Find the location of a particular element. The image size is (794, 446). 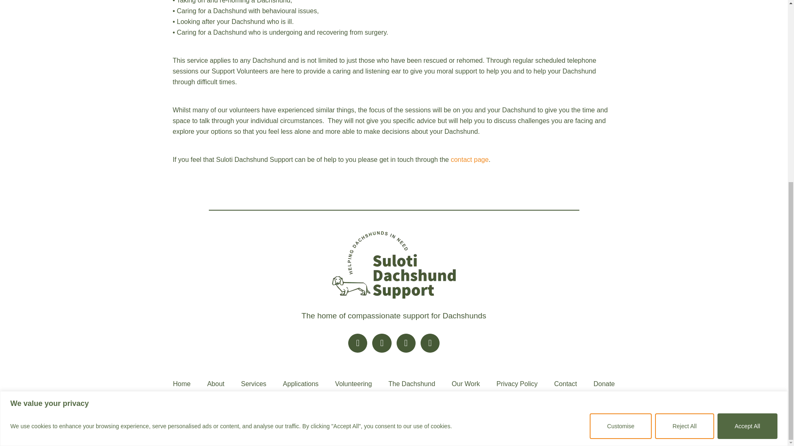

Accept All is located at coordinates (747, 121).